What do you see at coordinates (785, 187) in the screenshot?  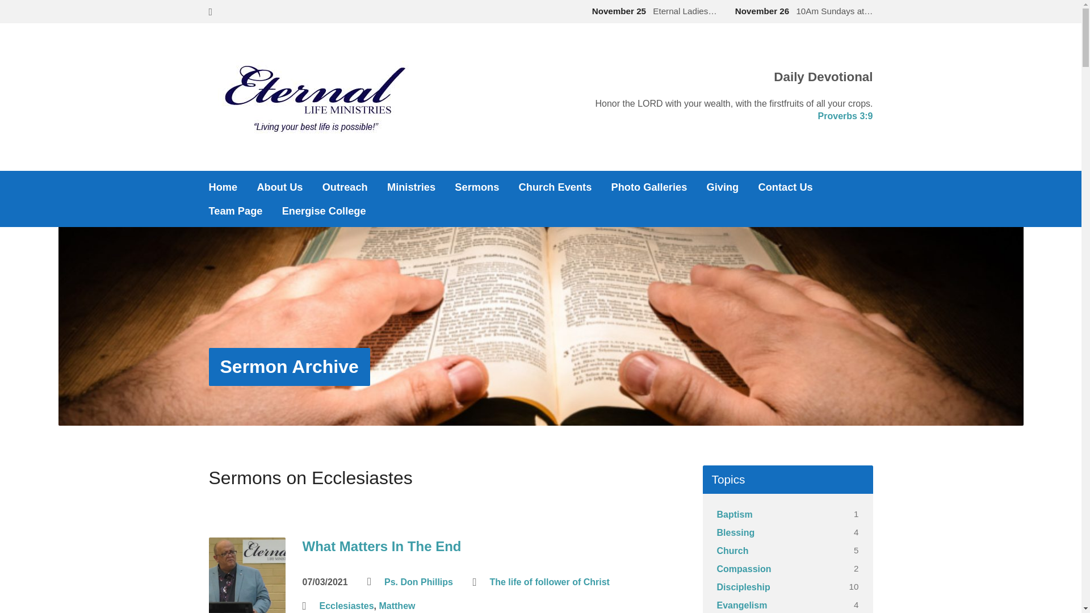 I see `Contact Us` at bounding box center [785, 187].